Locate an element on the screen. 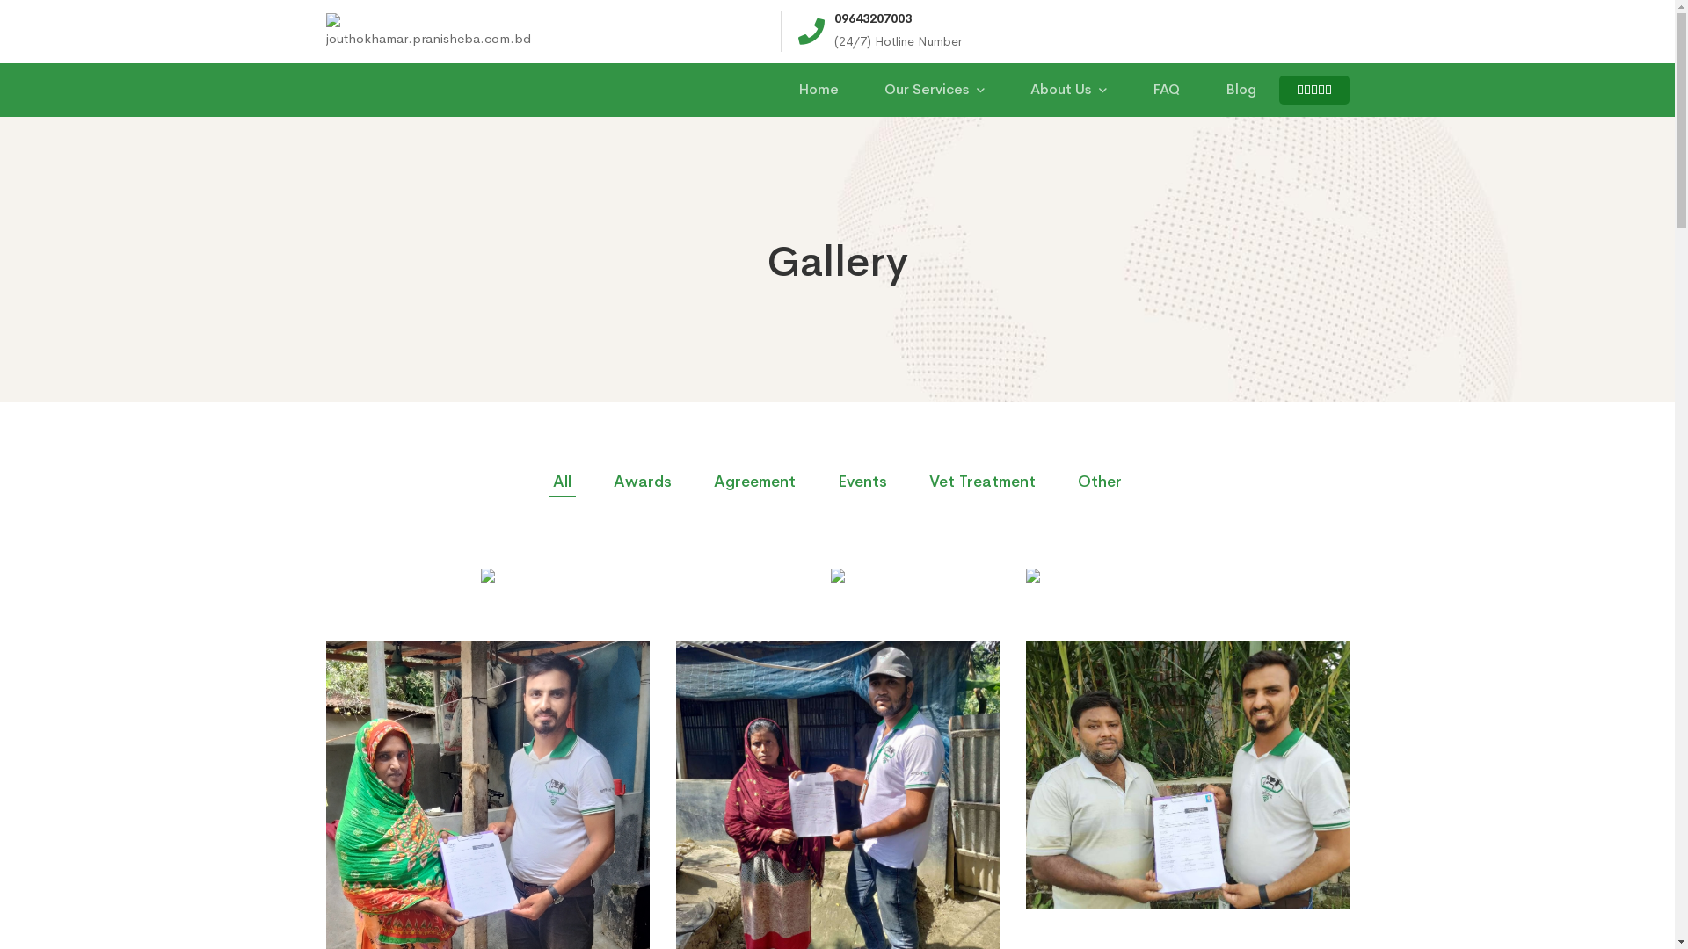  FAQ is located at coordinates (789, 741).